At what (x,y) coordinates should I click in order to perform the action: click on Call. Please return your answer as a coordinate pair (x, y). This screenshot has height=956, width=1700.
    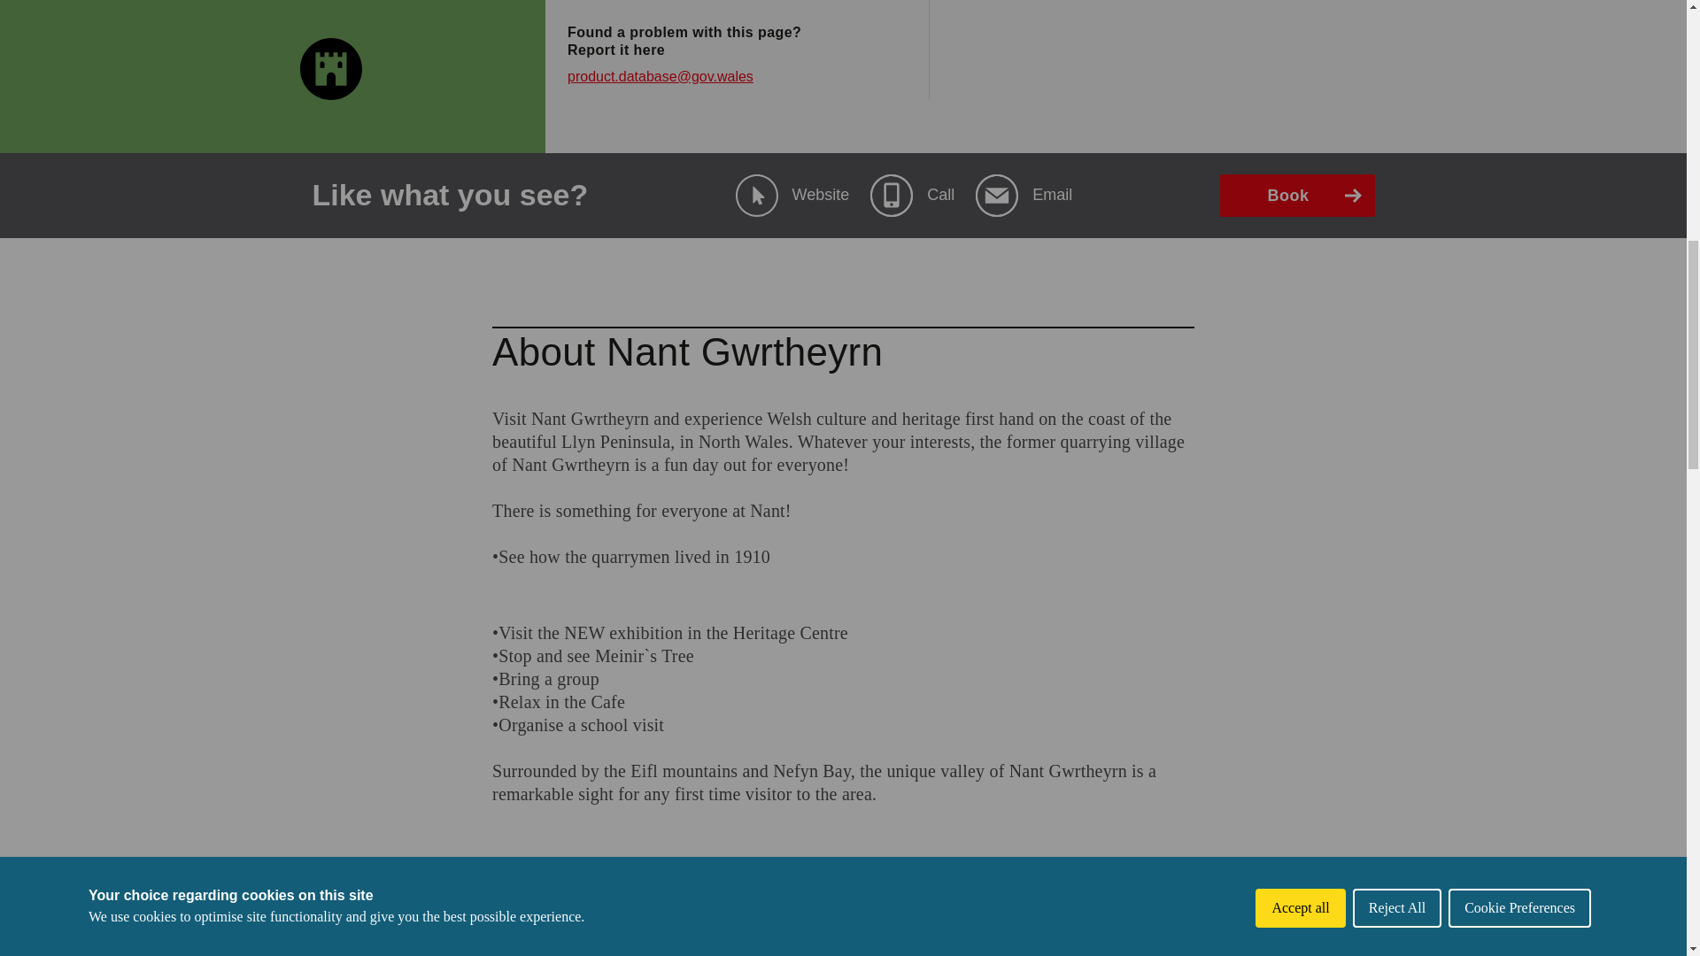
    Looking at the image, I should click on (912, 195).